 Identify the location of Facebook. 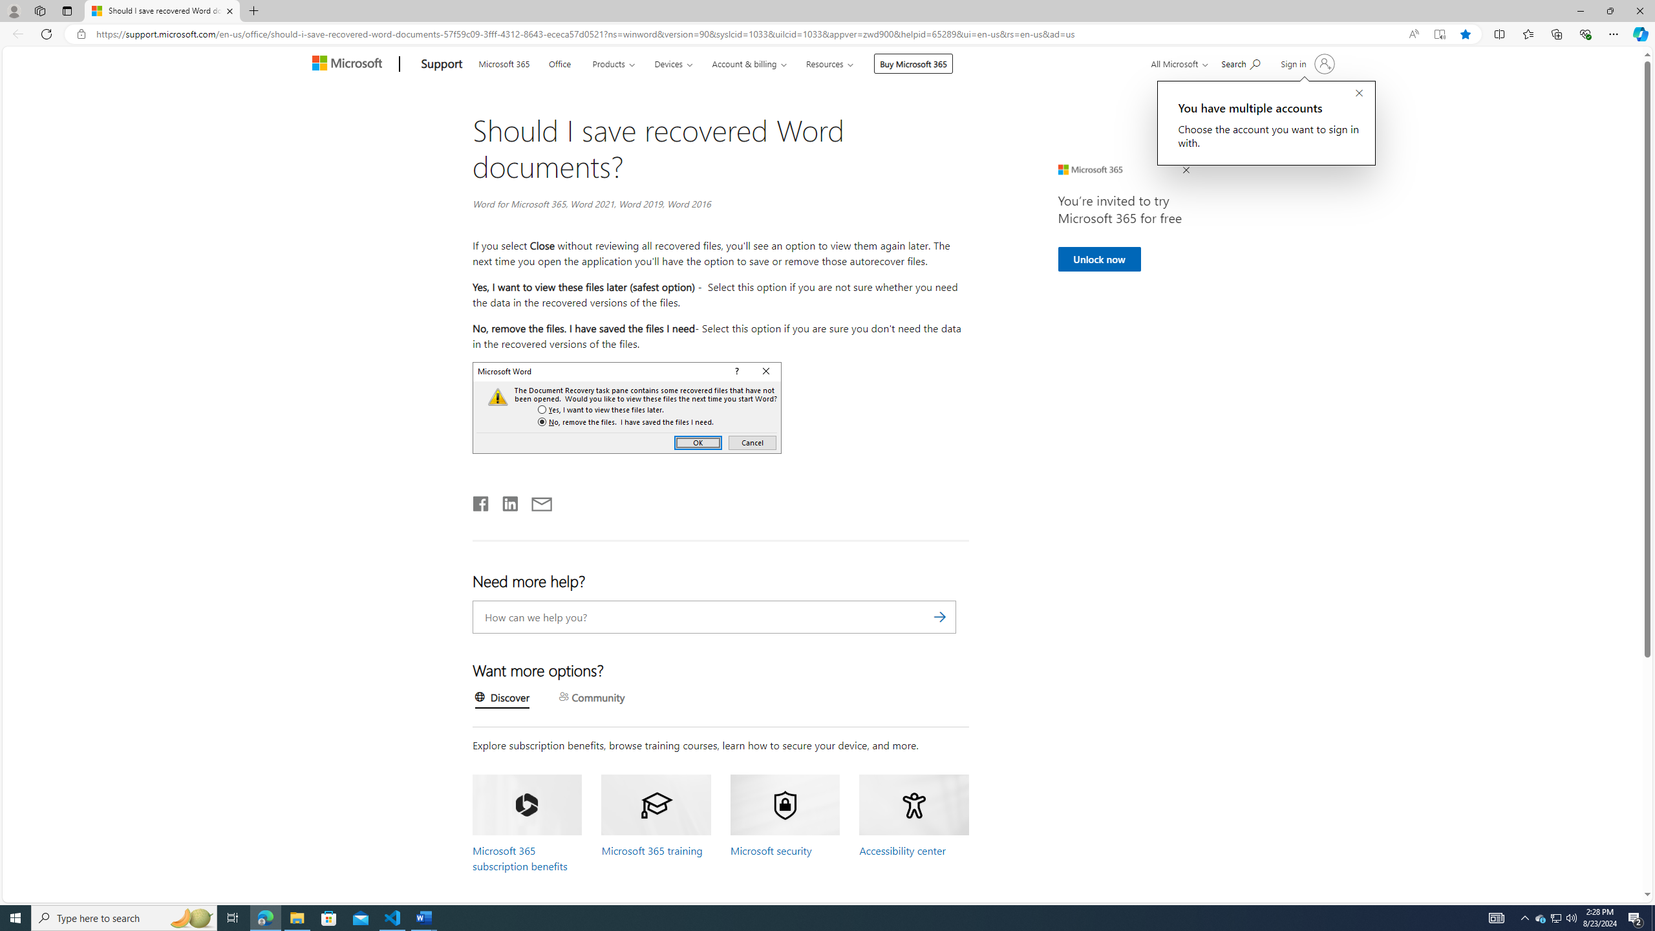
(481, 502).